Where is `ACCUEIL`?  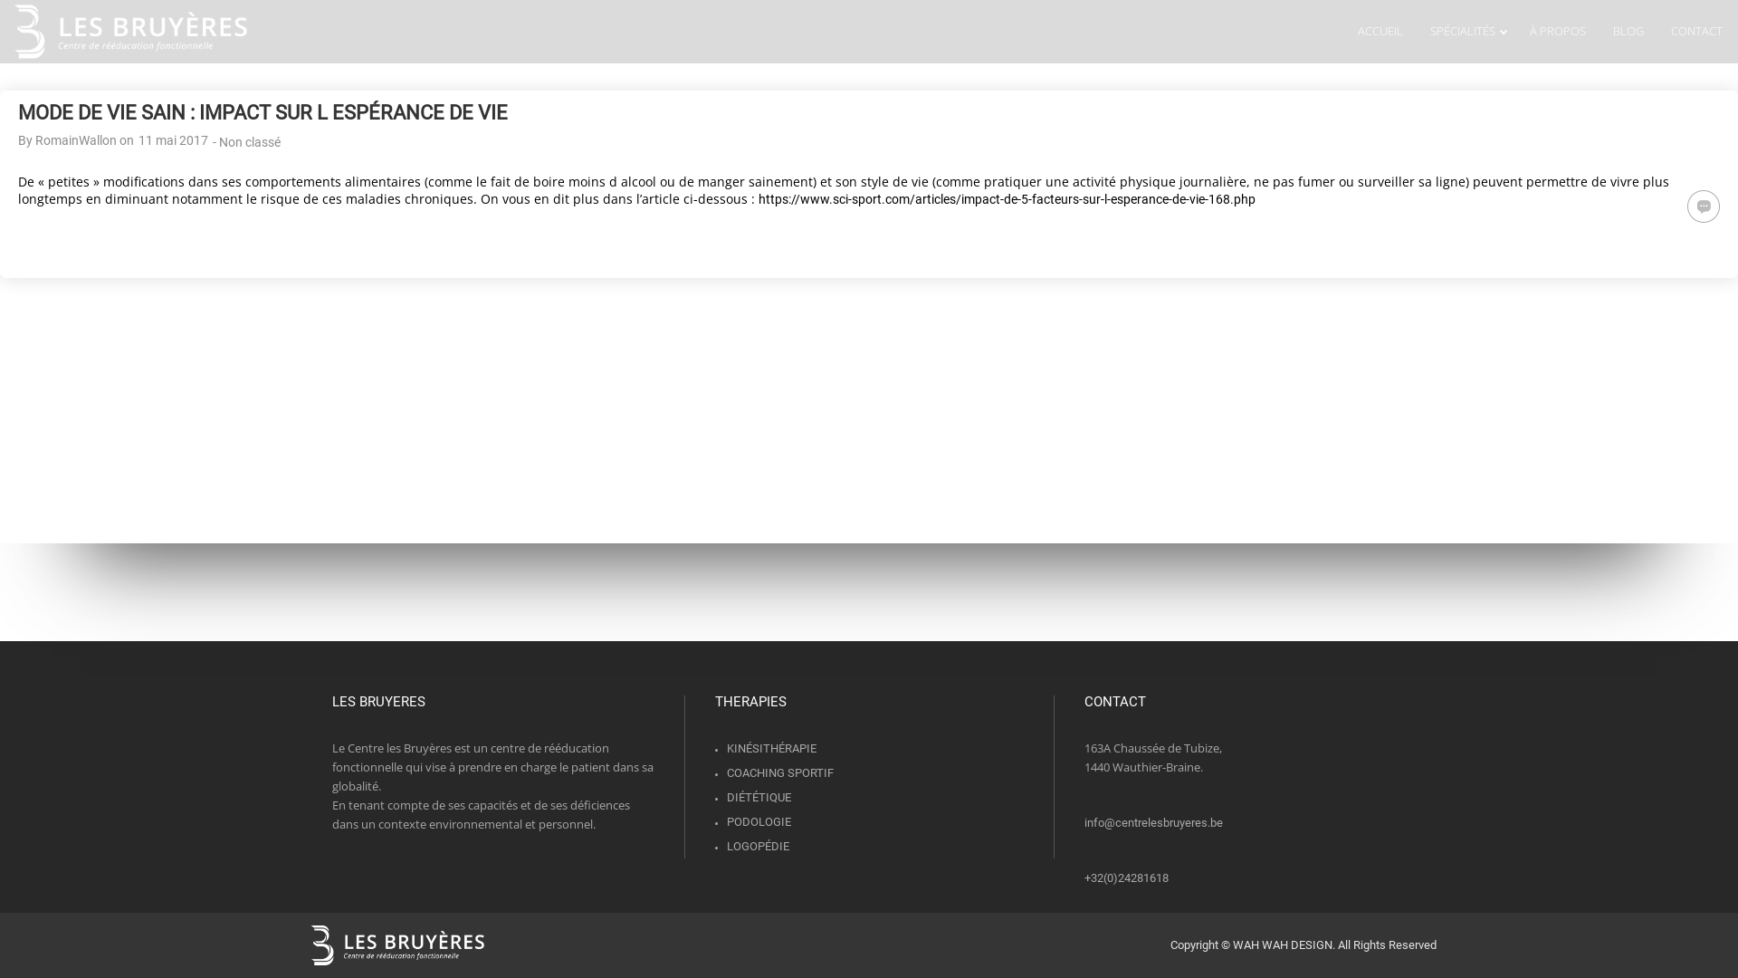 ACCUEIL is located at coordinates (1380, 32).